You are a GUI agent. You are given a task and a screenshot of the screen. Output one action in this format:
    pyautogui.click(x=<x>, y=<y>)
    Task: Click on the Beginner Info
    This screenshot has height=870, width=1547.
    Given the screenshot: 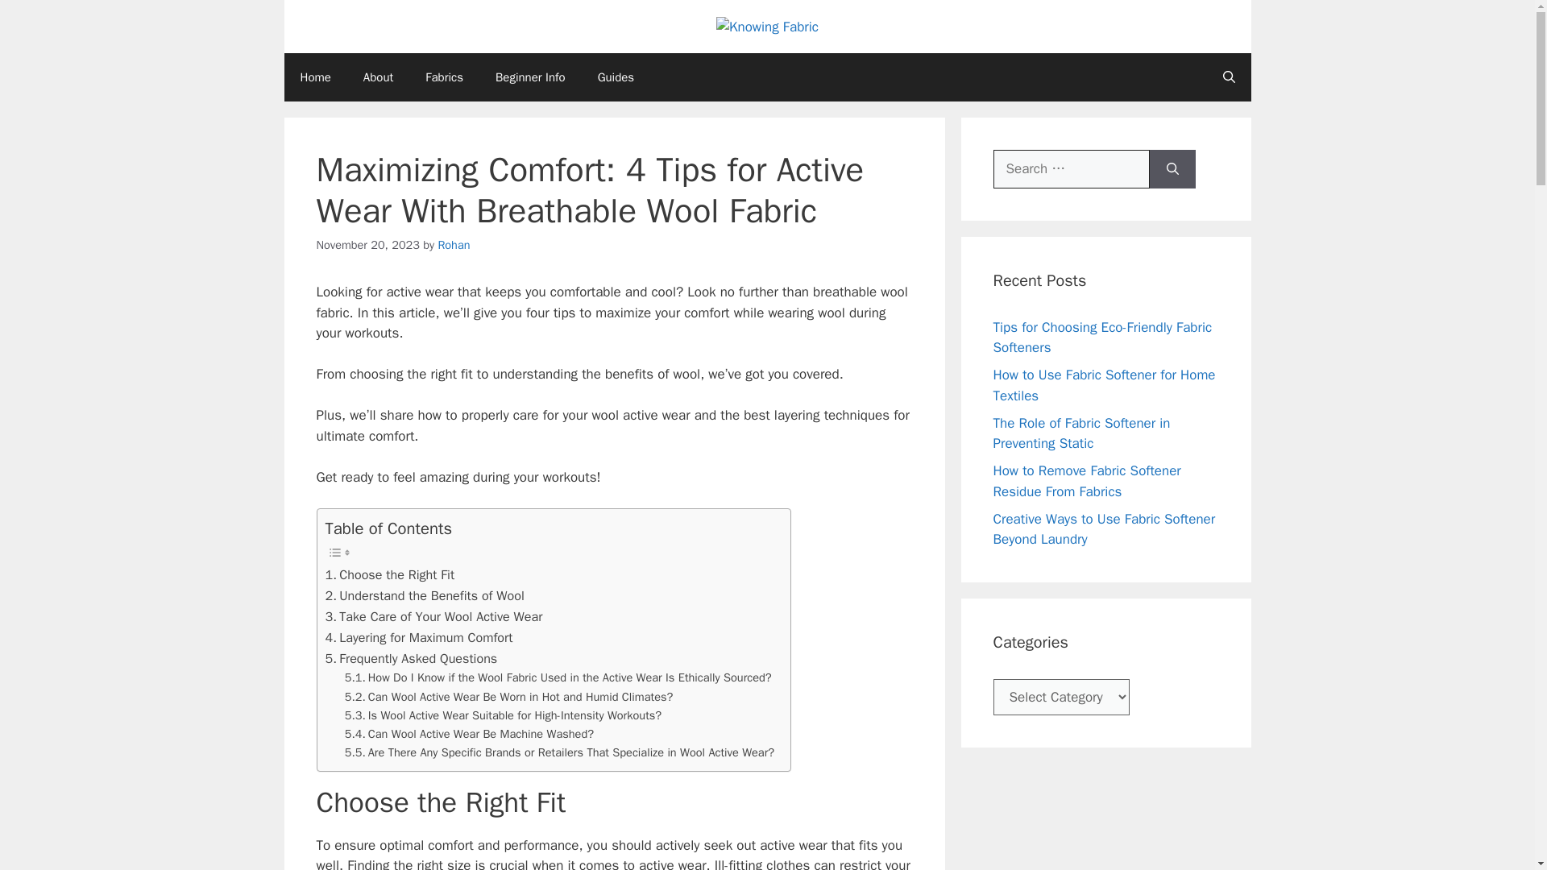 What is the action you would take?
    pyautogui.click(x=530, y=77)
    